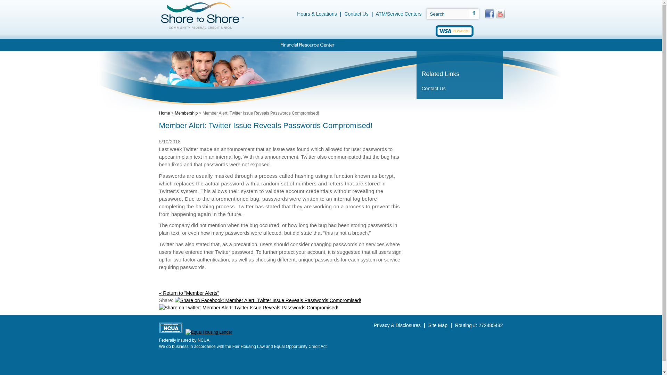 The image size is (667, 375). Describe the element at coordinates (447, 14) in the screenshot. I see `Search` at that location.